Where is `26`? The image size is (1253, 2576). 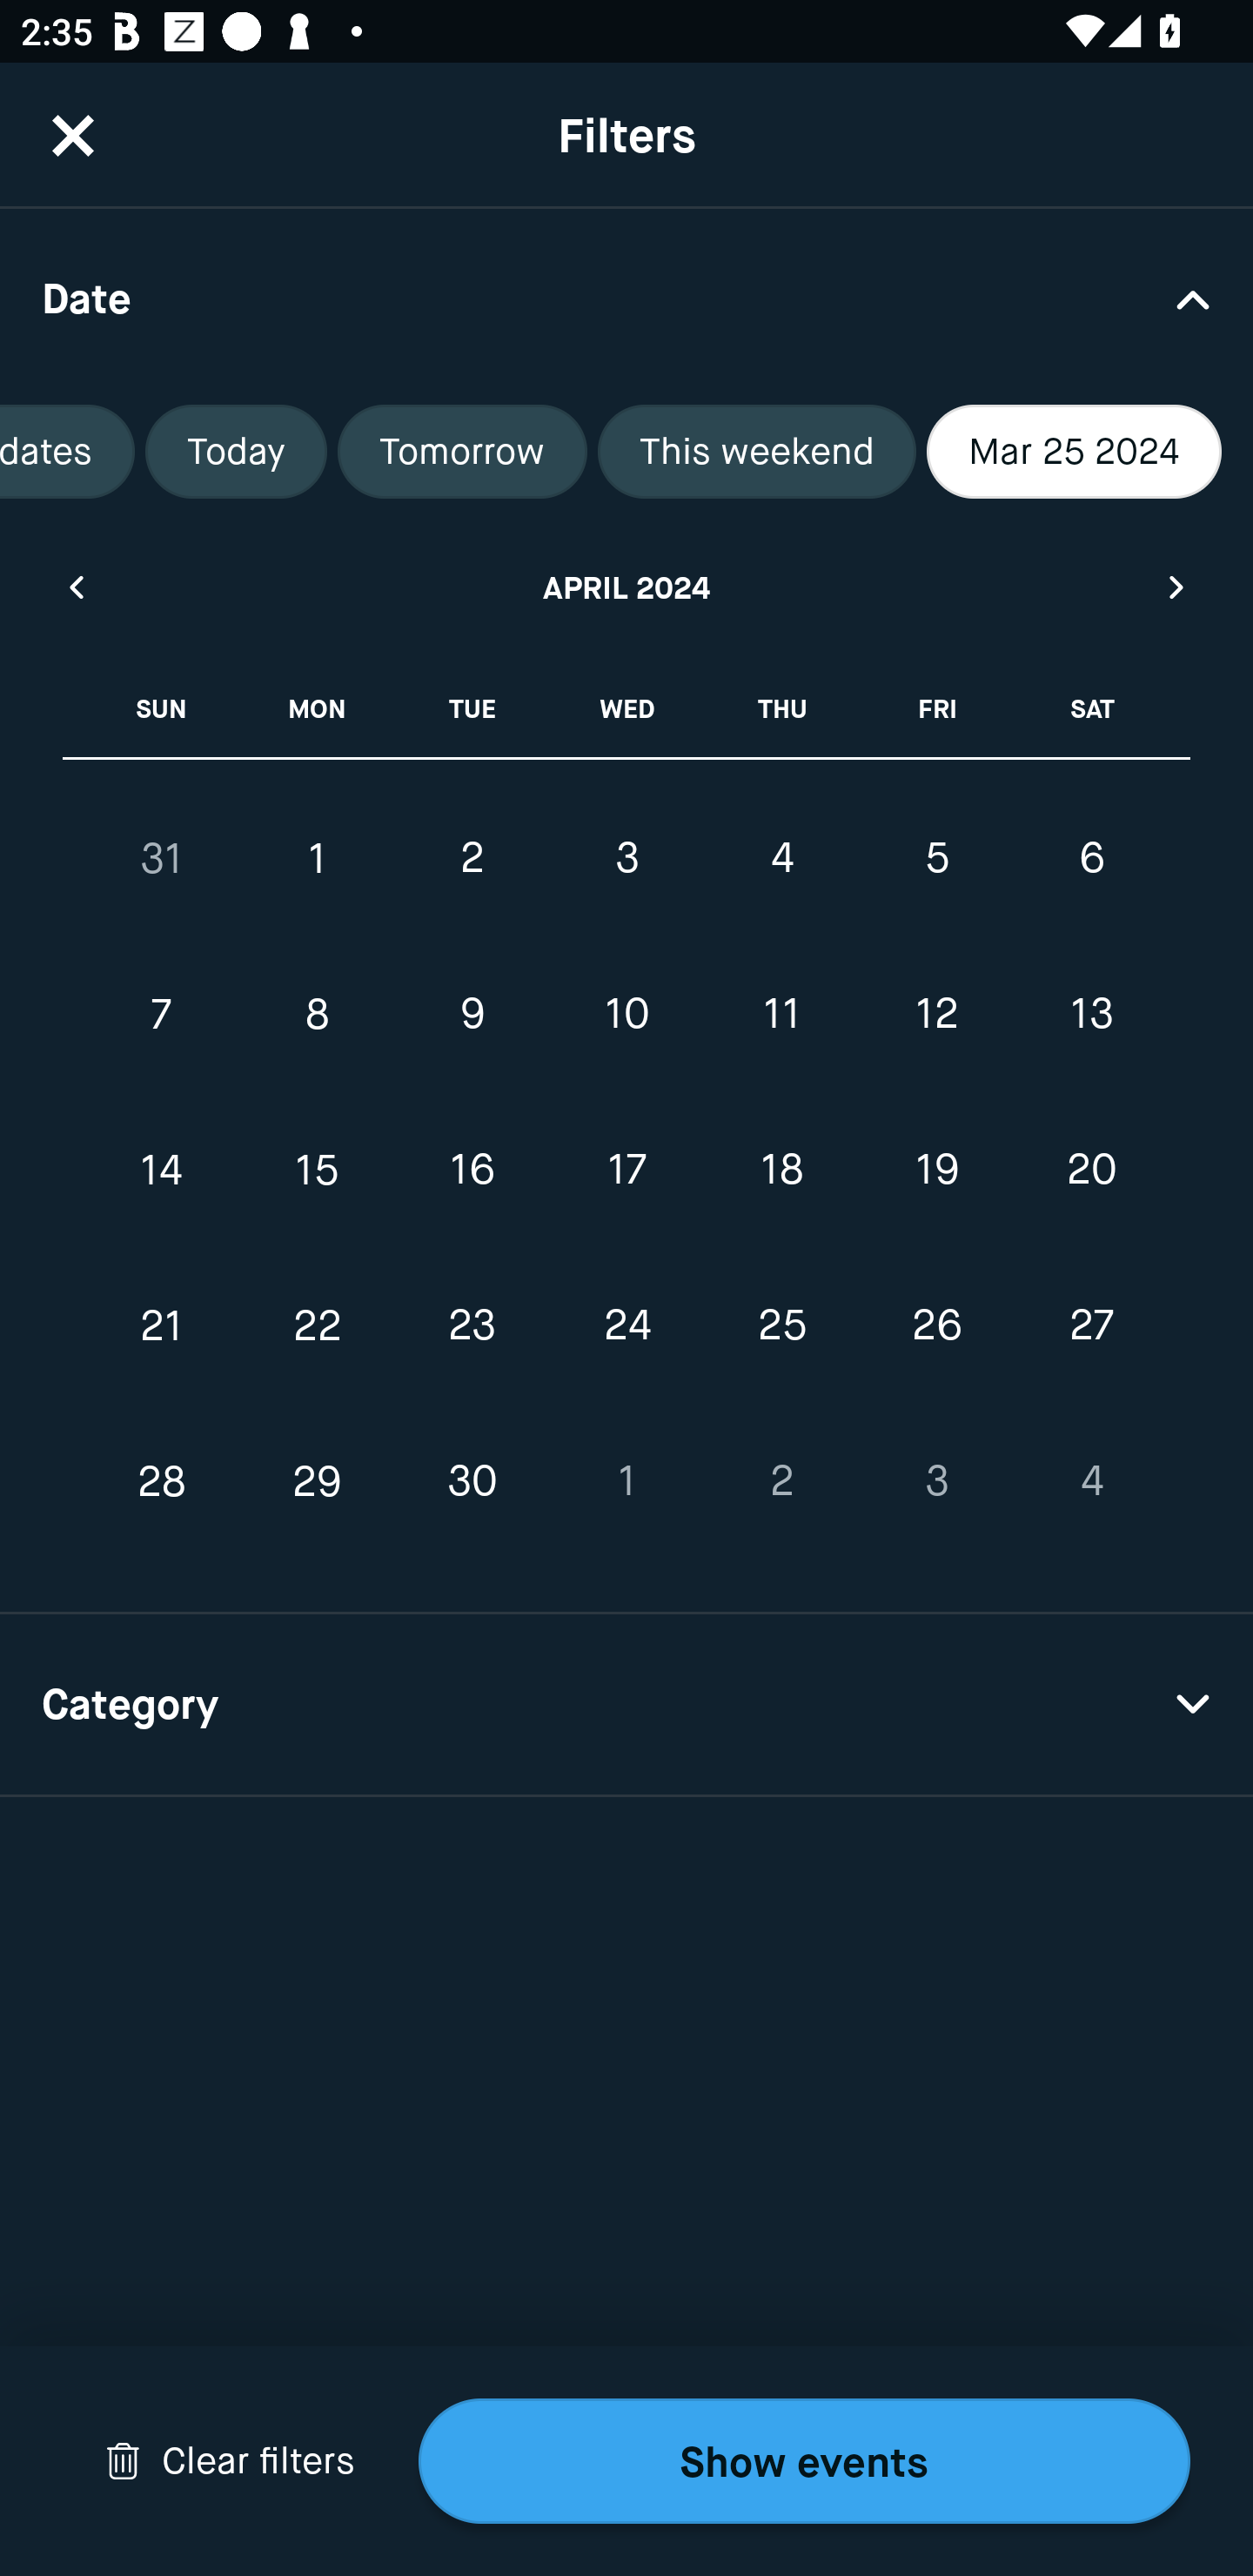 26 is located at coordinates (936, 1325).